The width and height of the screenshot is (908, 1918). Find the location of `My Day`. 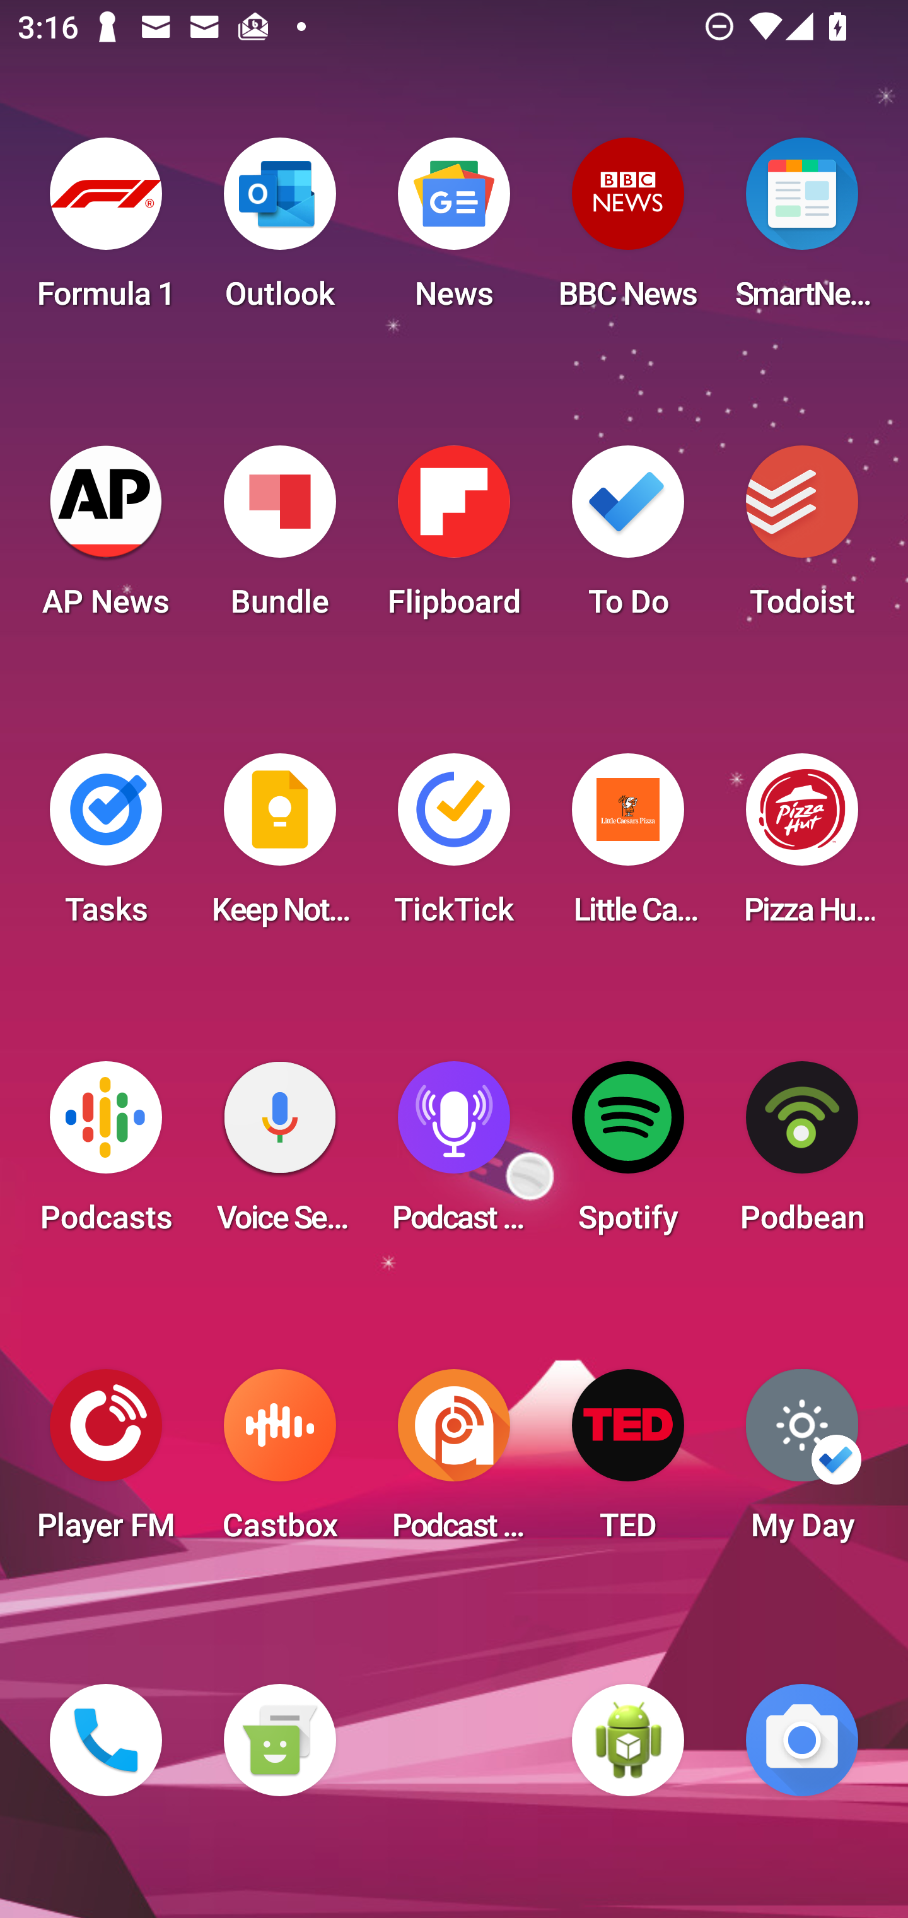

My Day is located at coordinates (802, 1462).